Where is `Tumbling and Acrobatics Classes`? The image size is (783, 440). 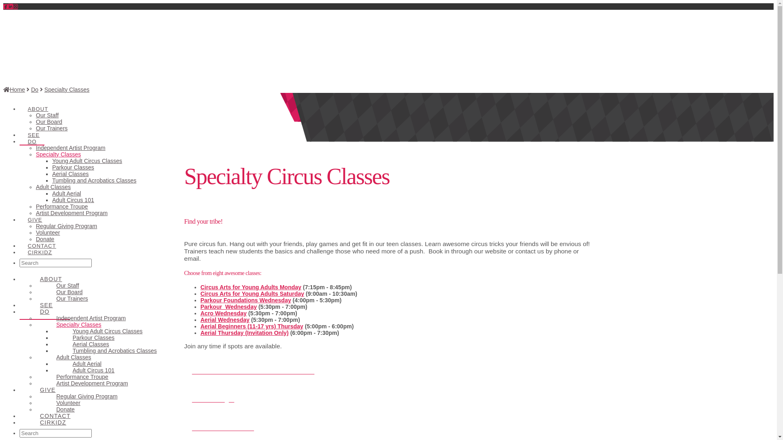
Tumbling and Acrobatics Classes is located at coordinates (115, 351).